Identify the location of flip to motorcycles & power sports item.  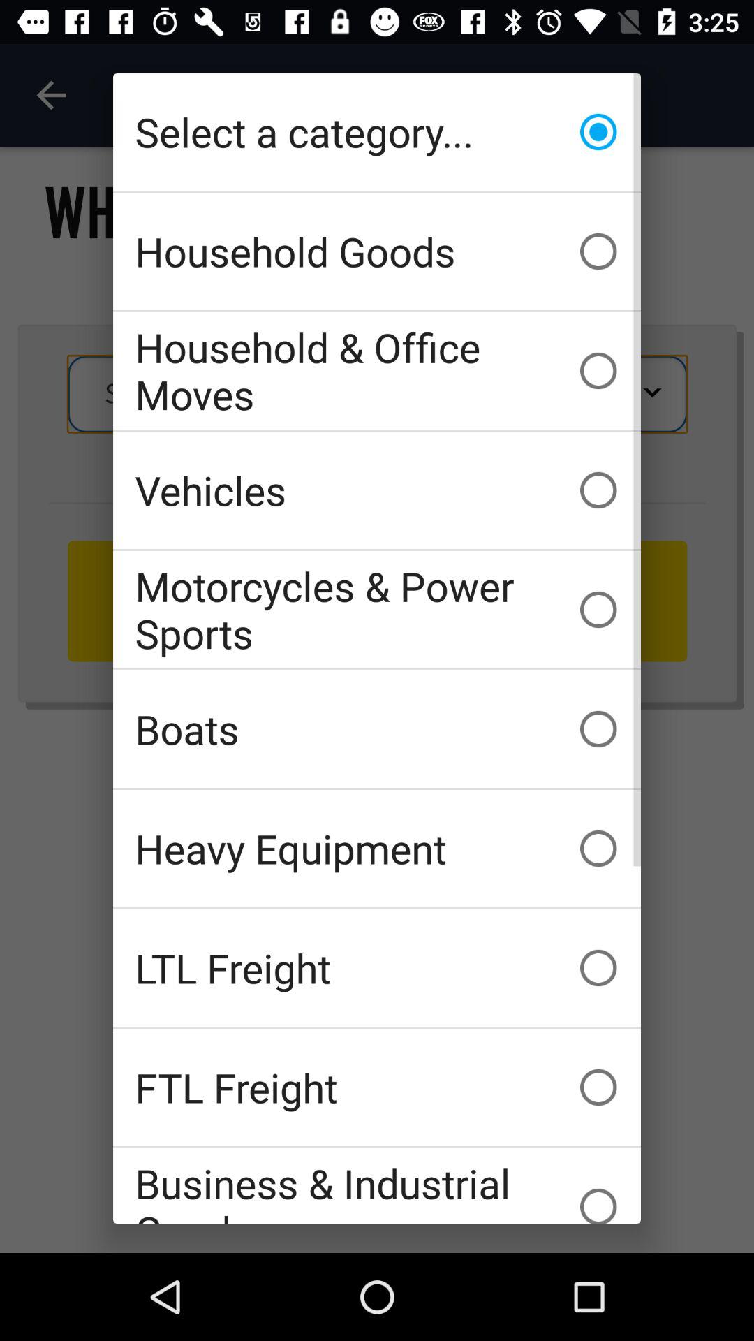
(377, 609).